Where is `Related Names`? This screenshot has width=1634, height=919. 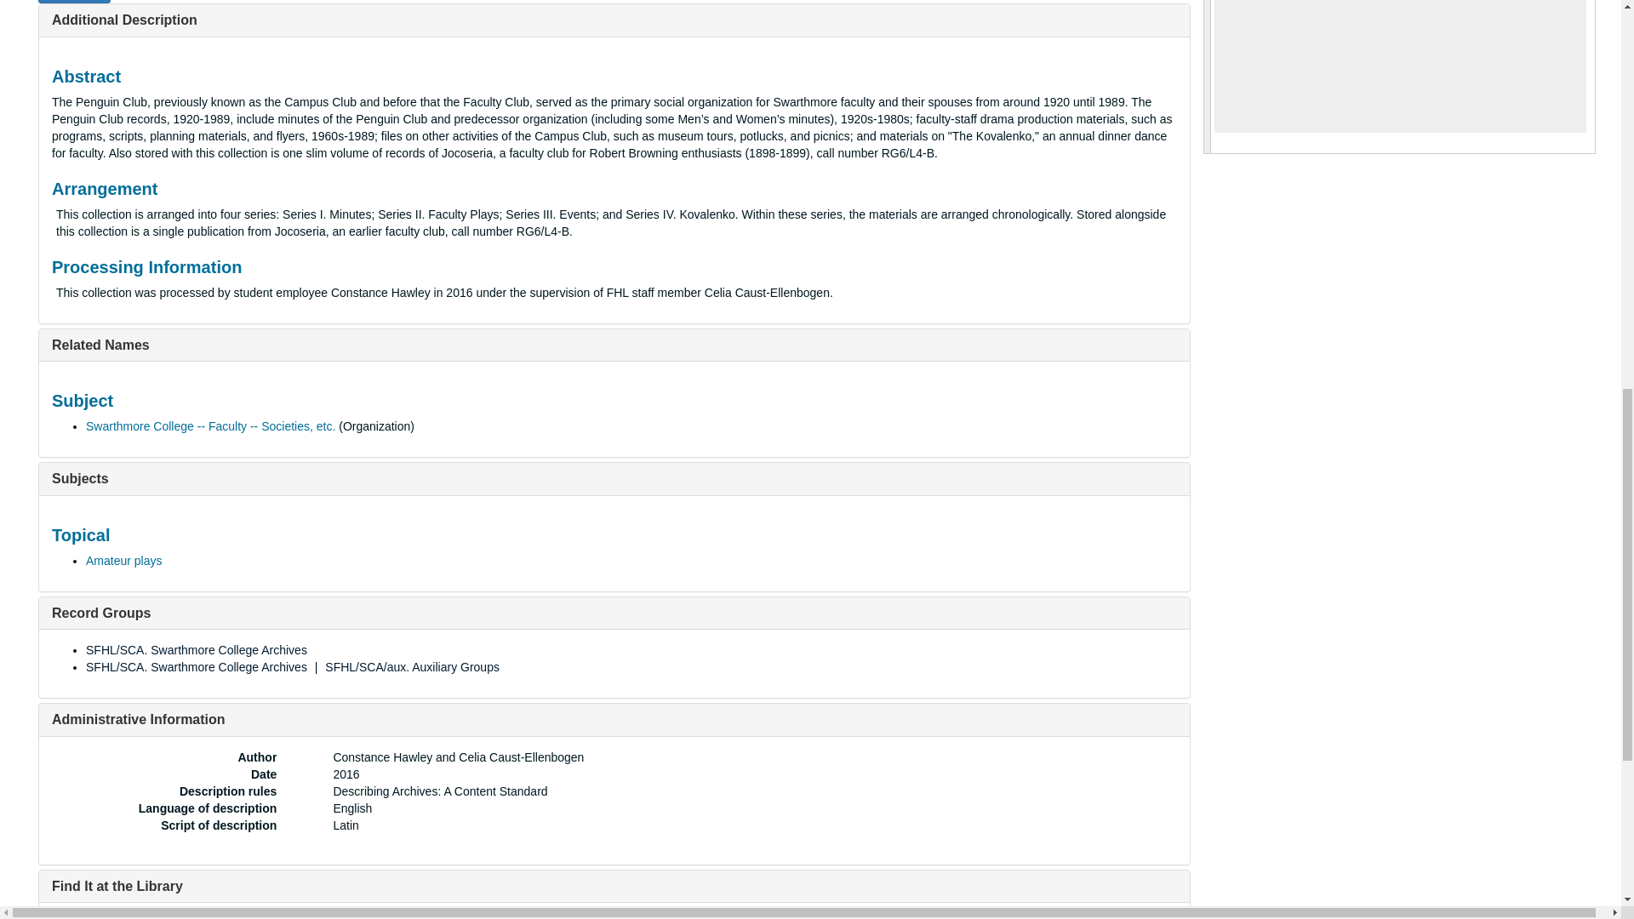
Related Names is located at coordinates (100, 345).